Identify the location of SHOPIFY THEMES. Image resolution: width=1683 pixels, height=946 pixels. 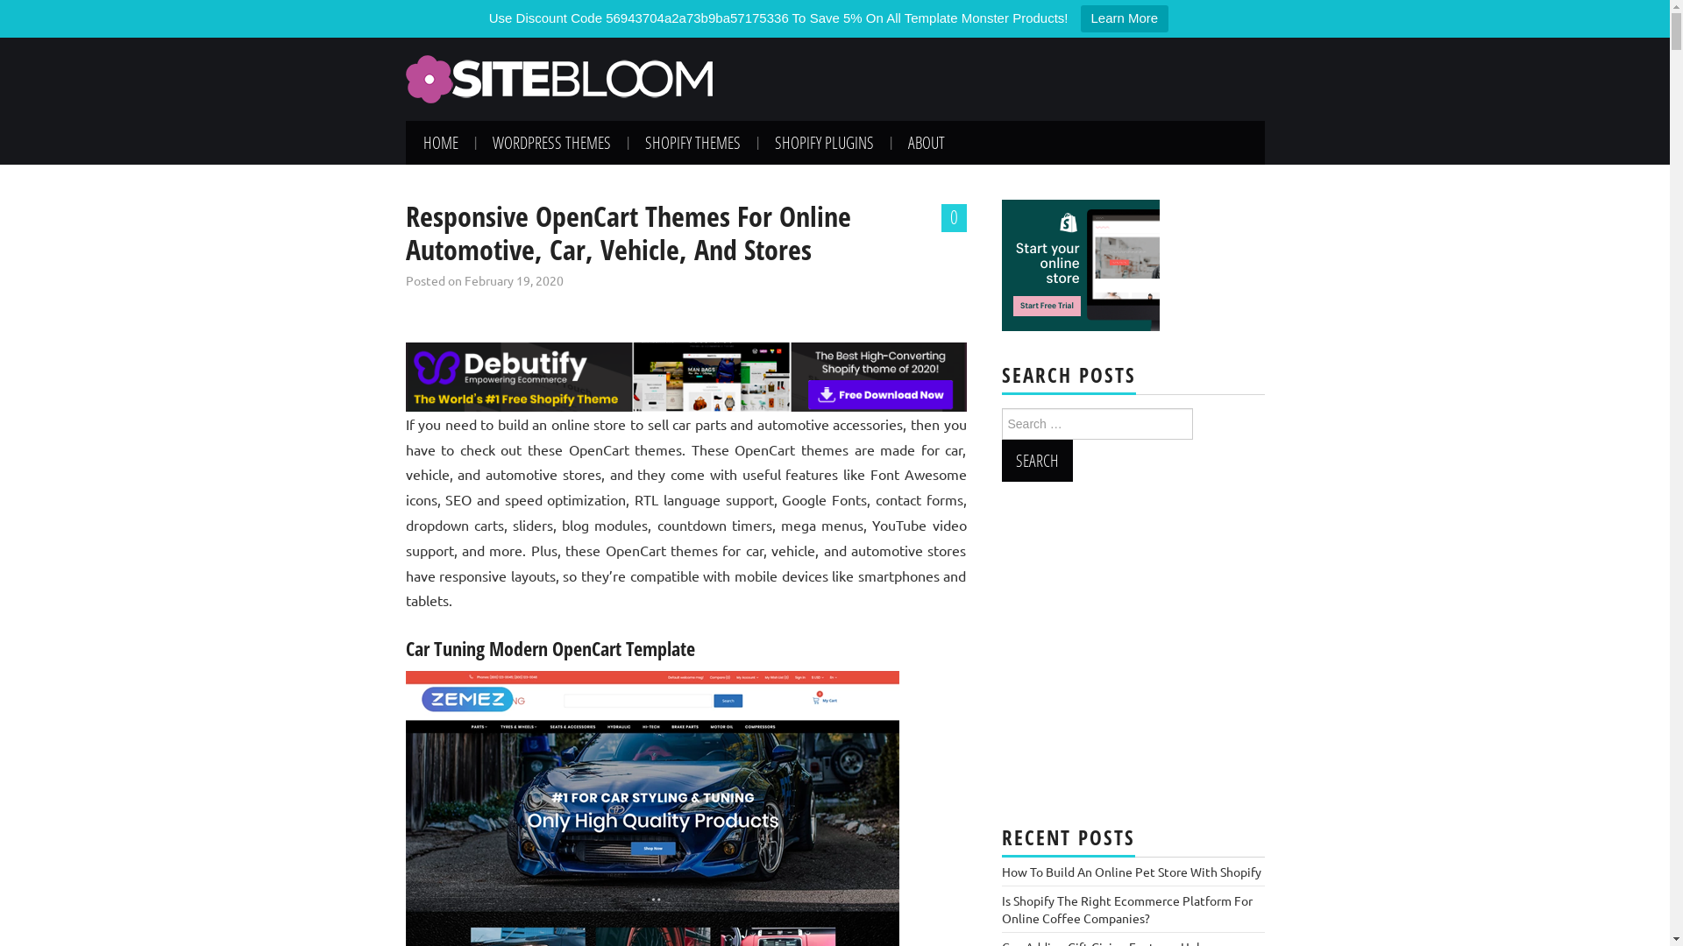
(692, 143).